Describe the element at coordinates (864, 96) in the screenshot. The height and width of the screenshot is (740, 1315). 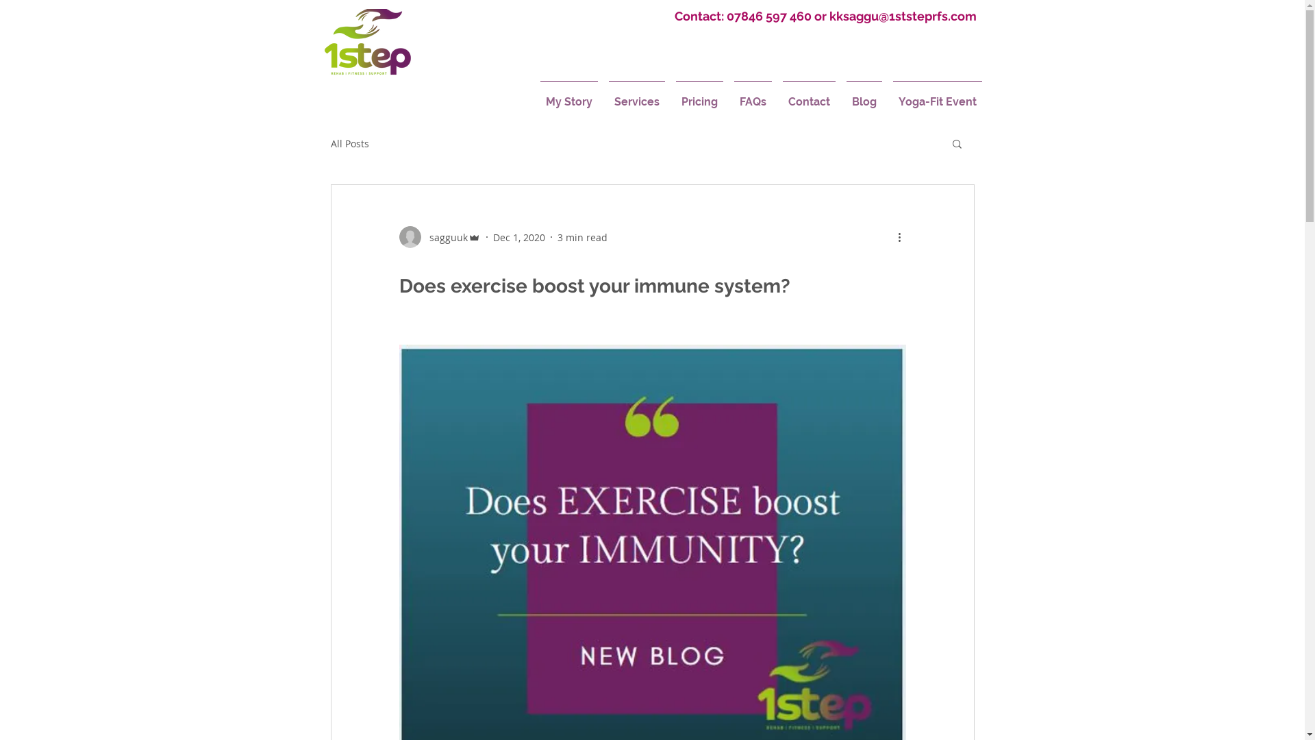
I see `Blog` at that location.